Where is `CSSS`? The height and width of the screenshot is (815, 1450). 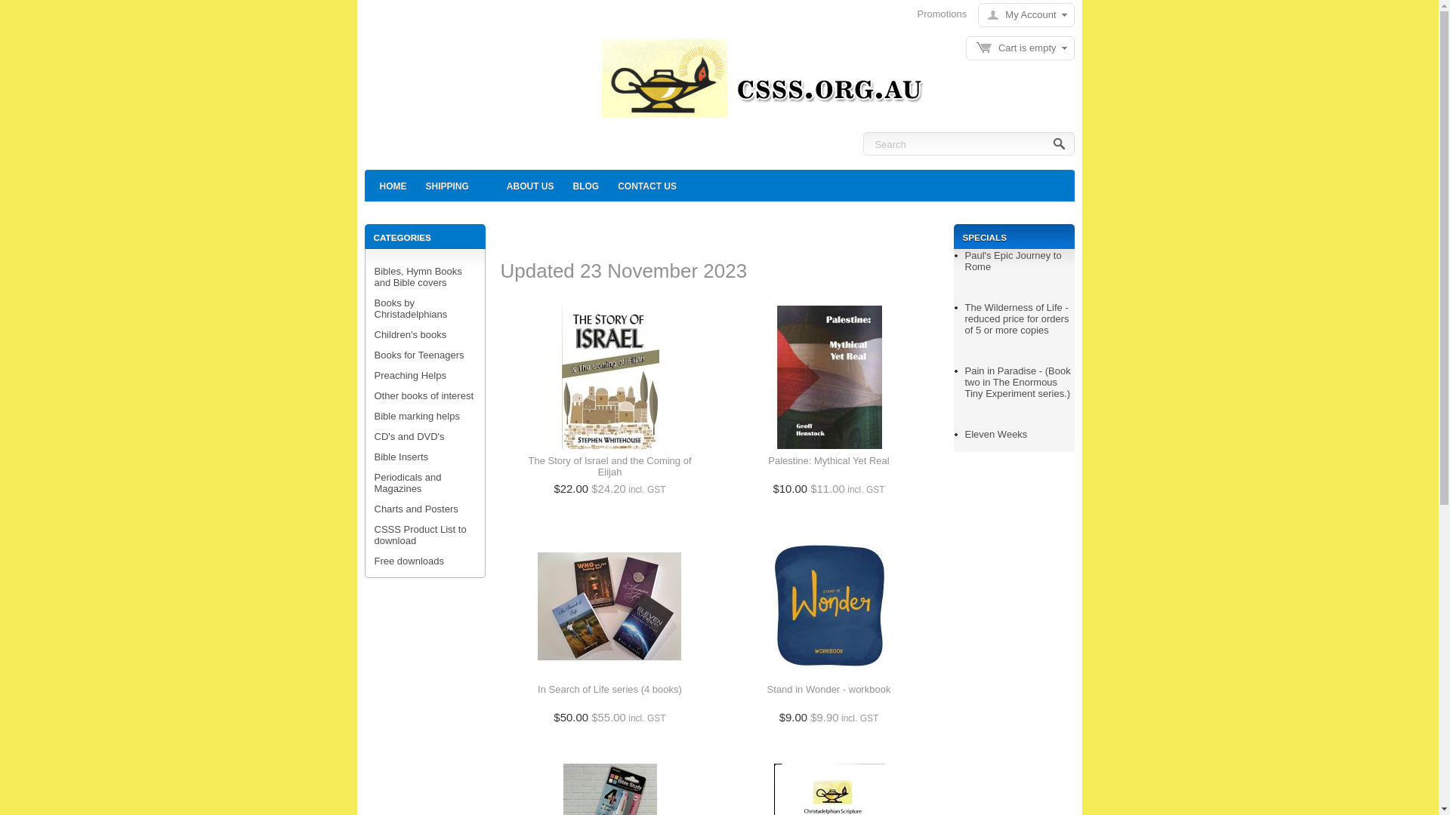 CSSS is located at coordinates (757, 83).